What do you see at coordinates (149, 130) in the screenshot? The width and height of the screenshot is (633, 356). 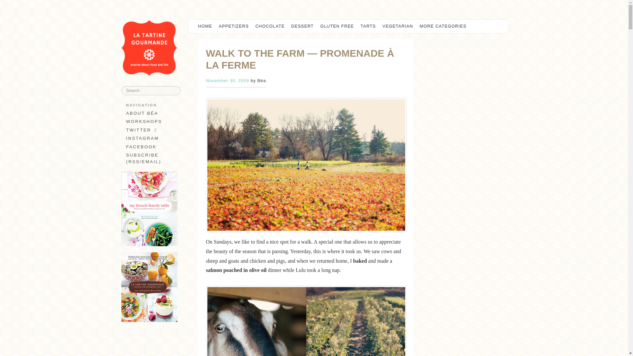 I see `TWITTER` at bounding box center [149, 130].